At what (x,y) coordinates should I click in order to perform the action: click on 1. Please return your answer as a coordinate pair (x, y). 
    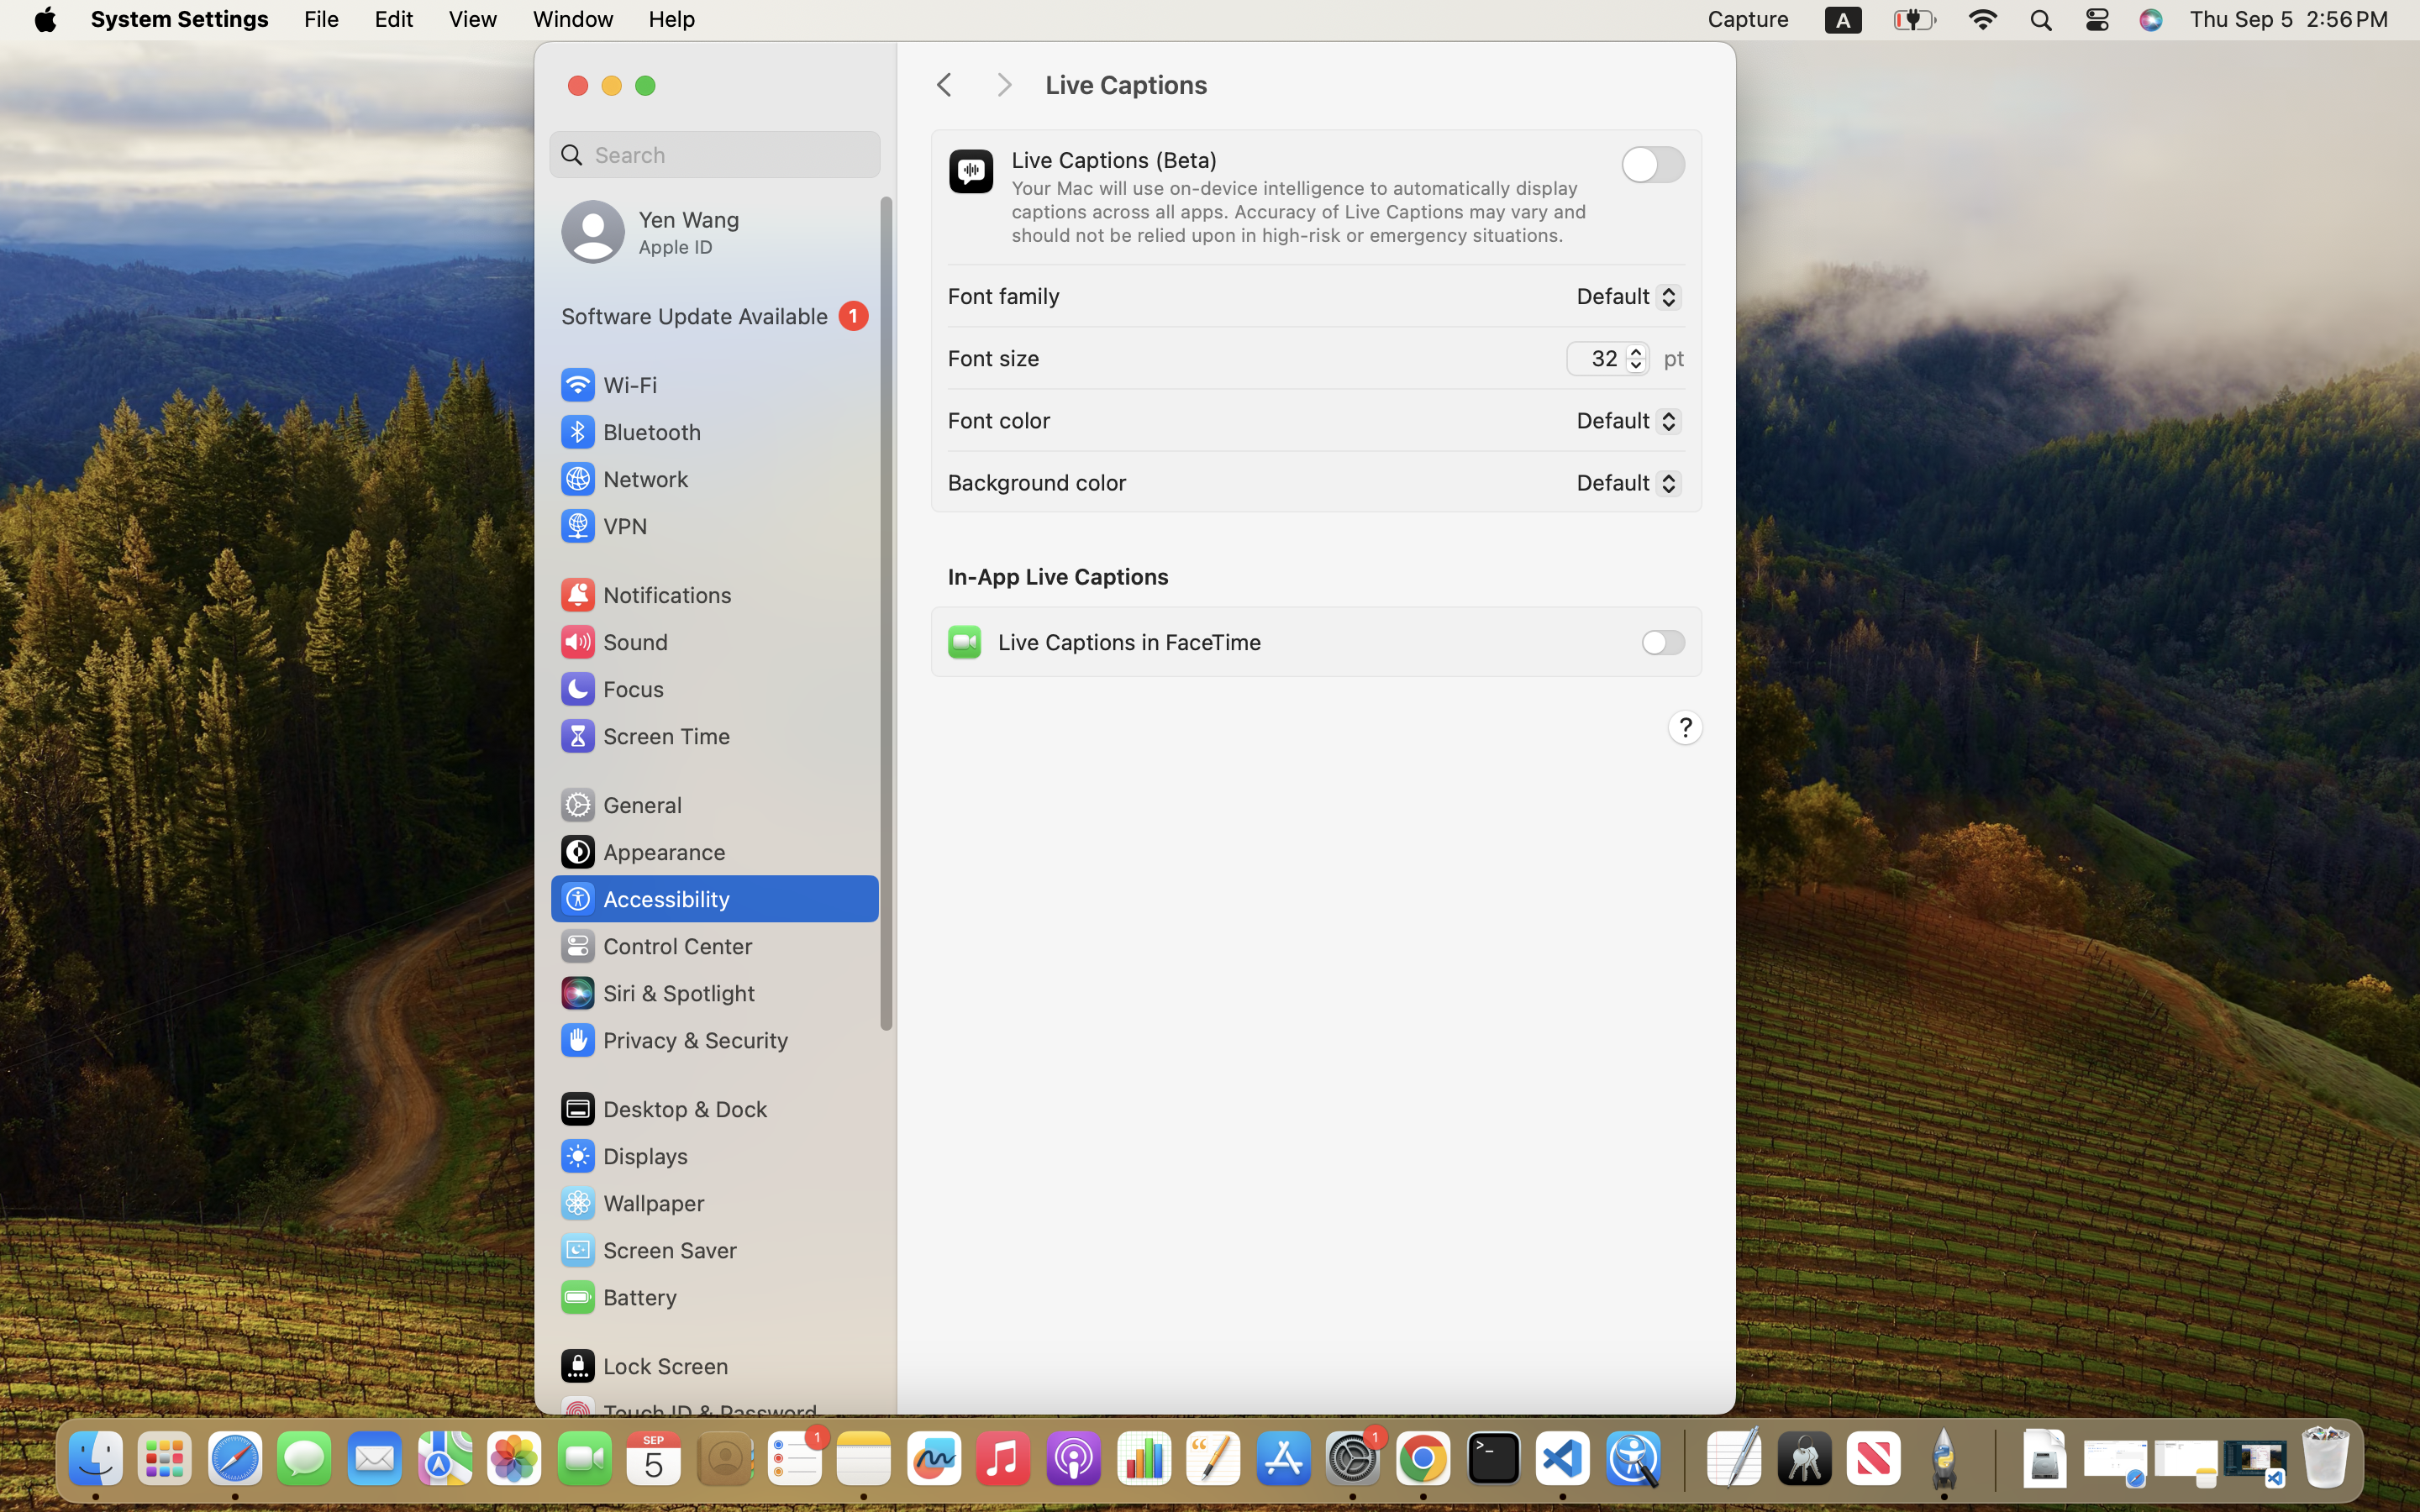
    Looking at the image, I should click on (715, 316).